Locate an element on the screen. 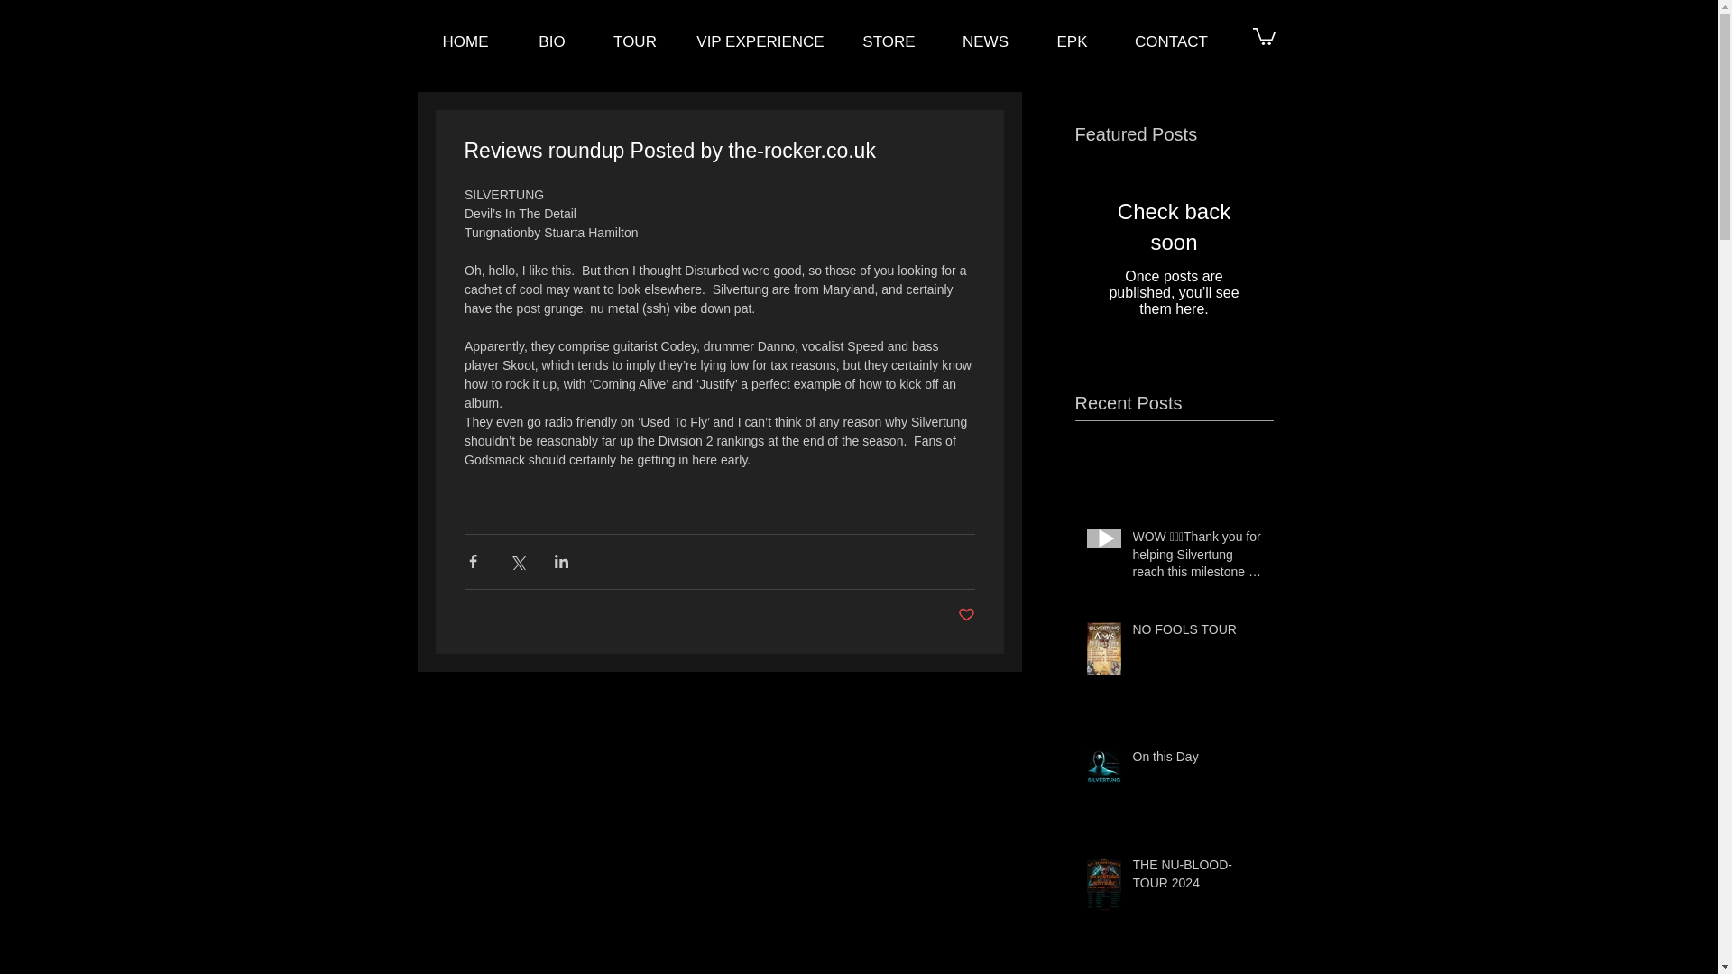  Post not marked as liked is located at coordinates (965, 615).